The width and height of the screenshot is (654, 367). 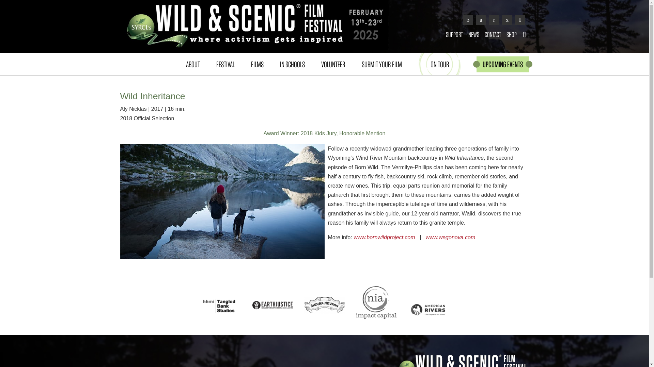 I want to click on NEWS, so click(x=474, y=34).